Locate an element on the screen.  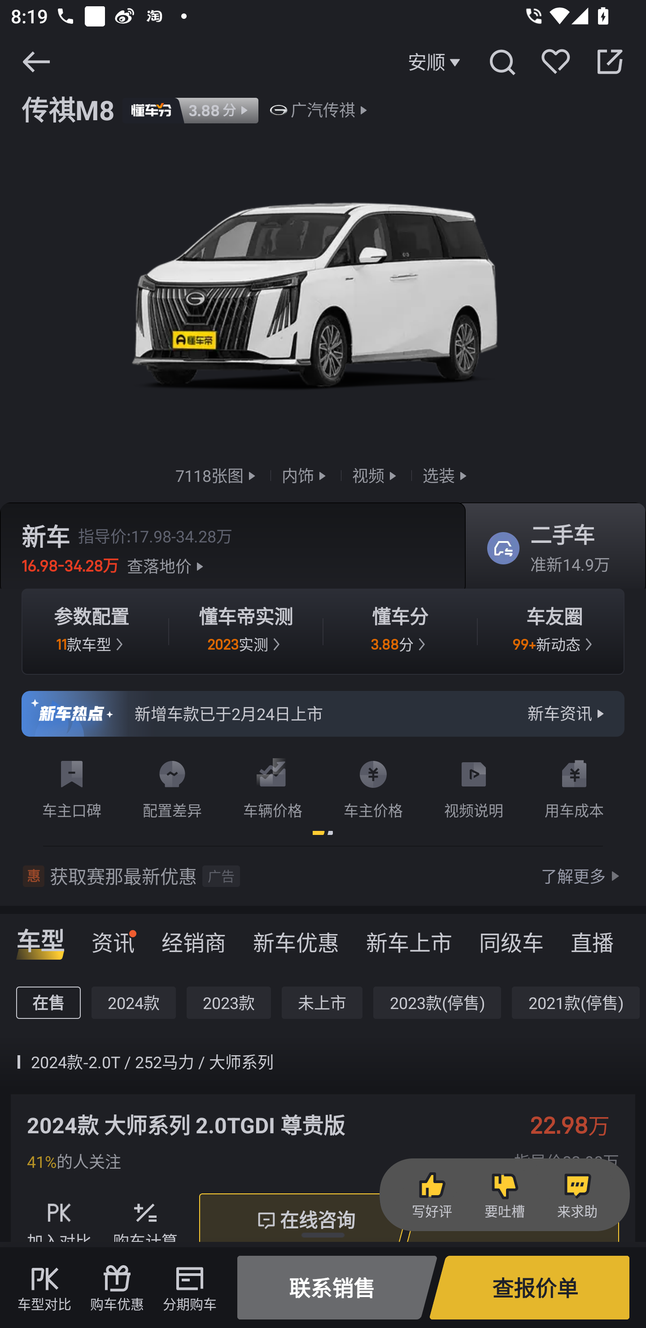
购车优惠 is located at coordinates (117, 1288).